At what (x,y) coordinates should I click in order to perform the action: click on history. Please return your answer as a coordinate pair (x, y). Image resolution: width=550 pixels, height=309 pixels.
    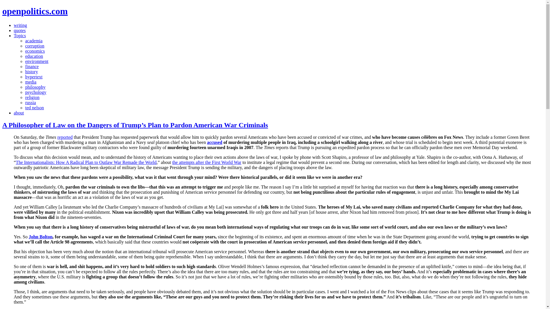
    Looking at the image, I should click on (32, 72).